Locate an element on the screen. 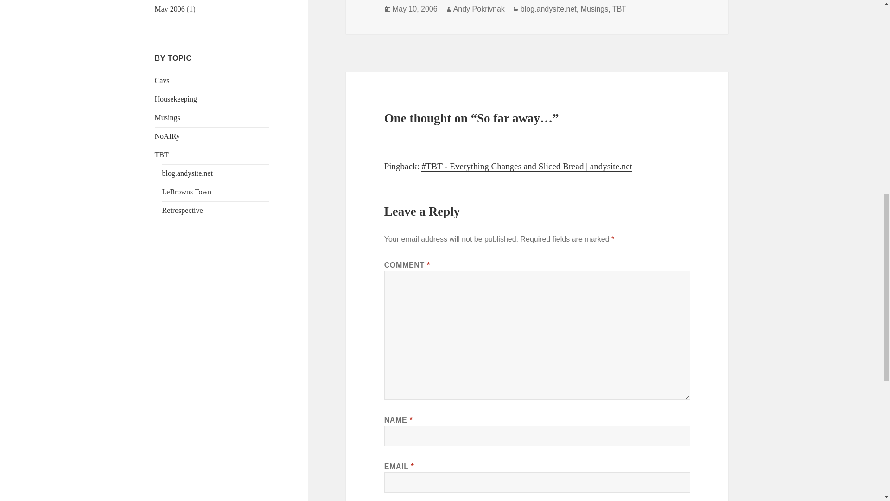 This screenshot has height=501, width=890. Musings is located at coordinates (595, 9).